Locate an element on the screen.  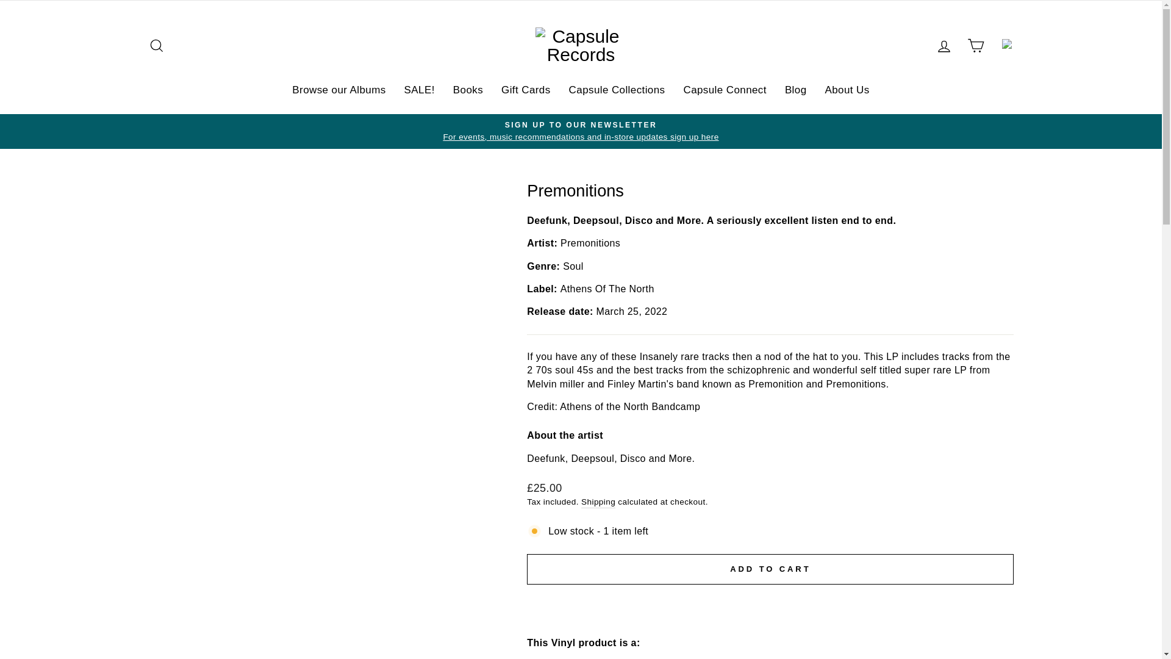
Search is located at coordinates (156, 45).